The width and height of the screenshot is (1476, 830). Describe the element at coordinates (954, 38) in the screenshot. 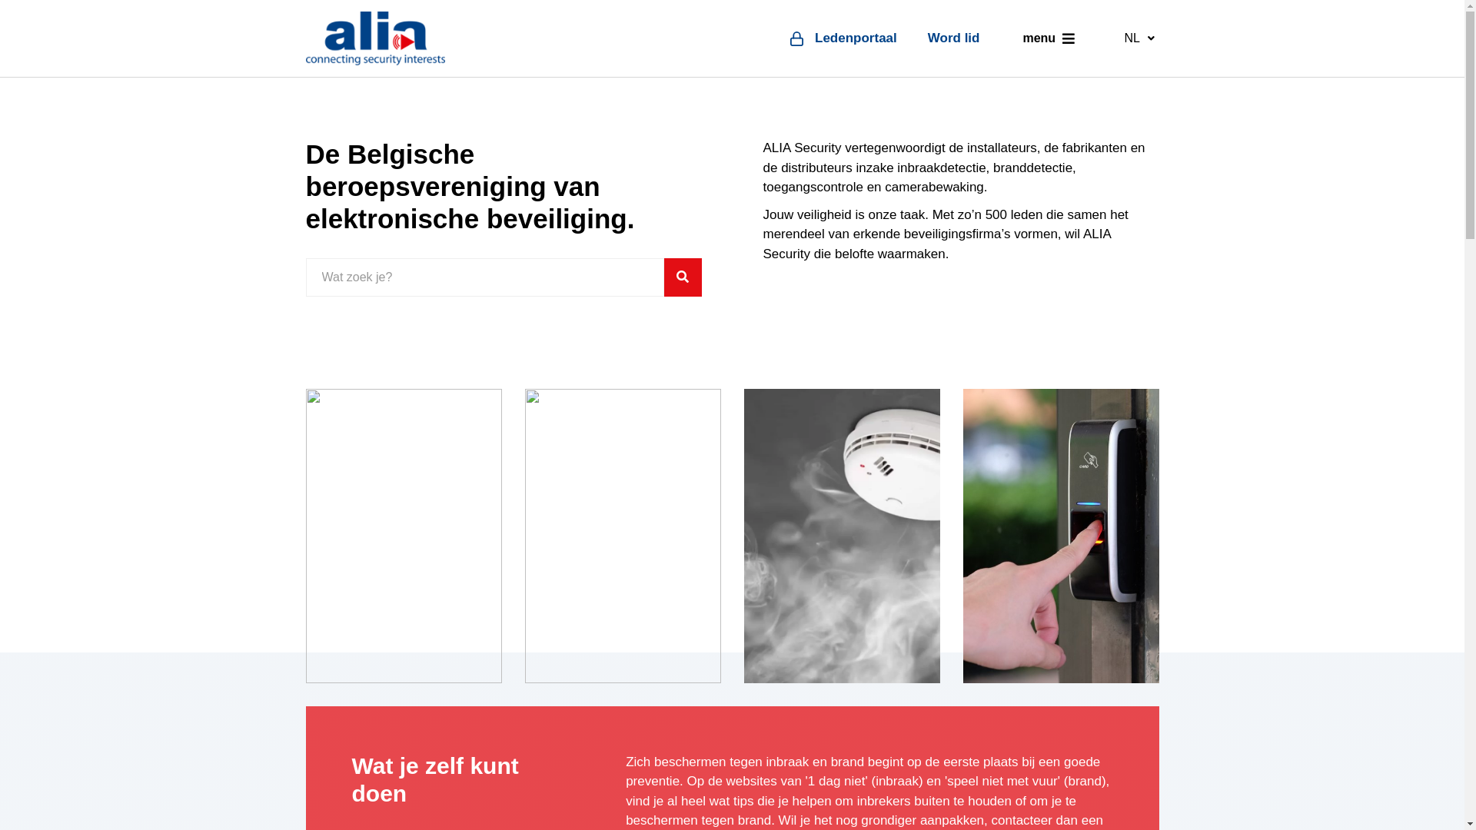

I see `Word lid` at that location.